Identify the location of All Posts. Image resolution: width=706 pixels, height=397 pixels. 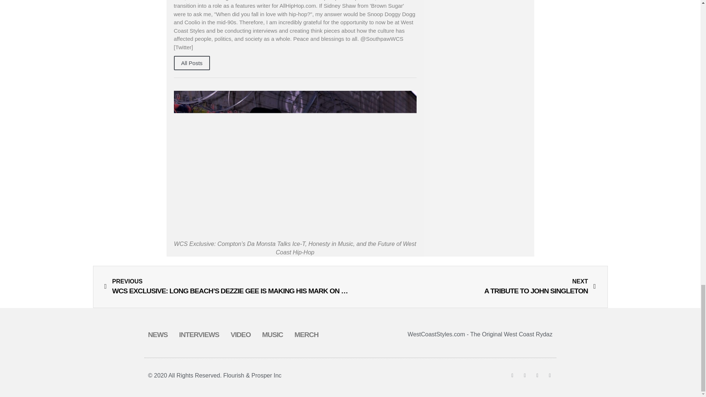
(192, 63).